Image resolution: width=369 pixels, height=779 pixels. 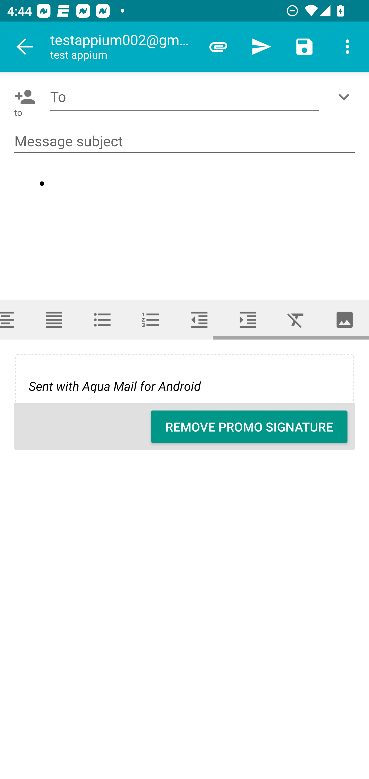 What do you see at coordinates (185, 228) in the screenshot?
I see `• 
` at bounding box center [185, 228].